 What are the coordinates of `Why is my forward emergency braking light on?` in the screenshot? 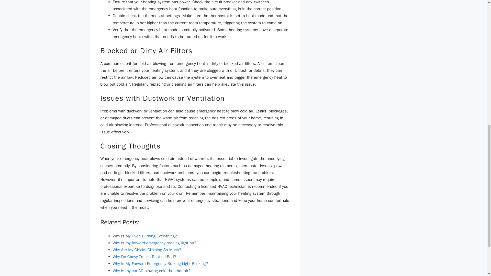 It's located at (154, 243).